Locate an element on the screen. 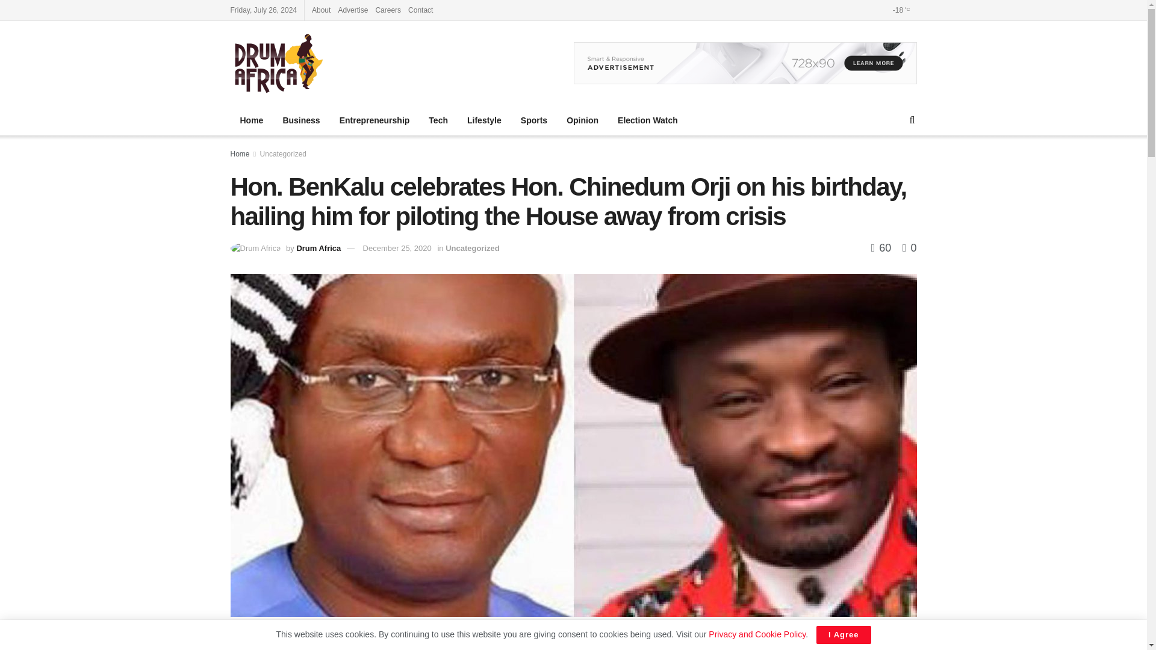 The image size is (1156, 650). 60 is located at coordinates (881, 248).